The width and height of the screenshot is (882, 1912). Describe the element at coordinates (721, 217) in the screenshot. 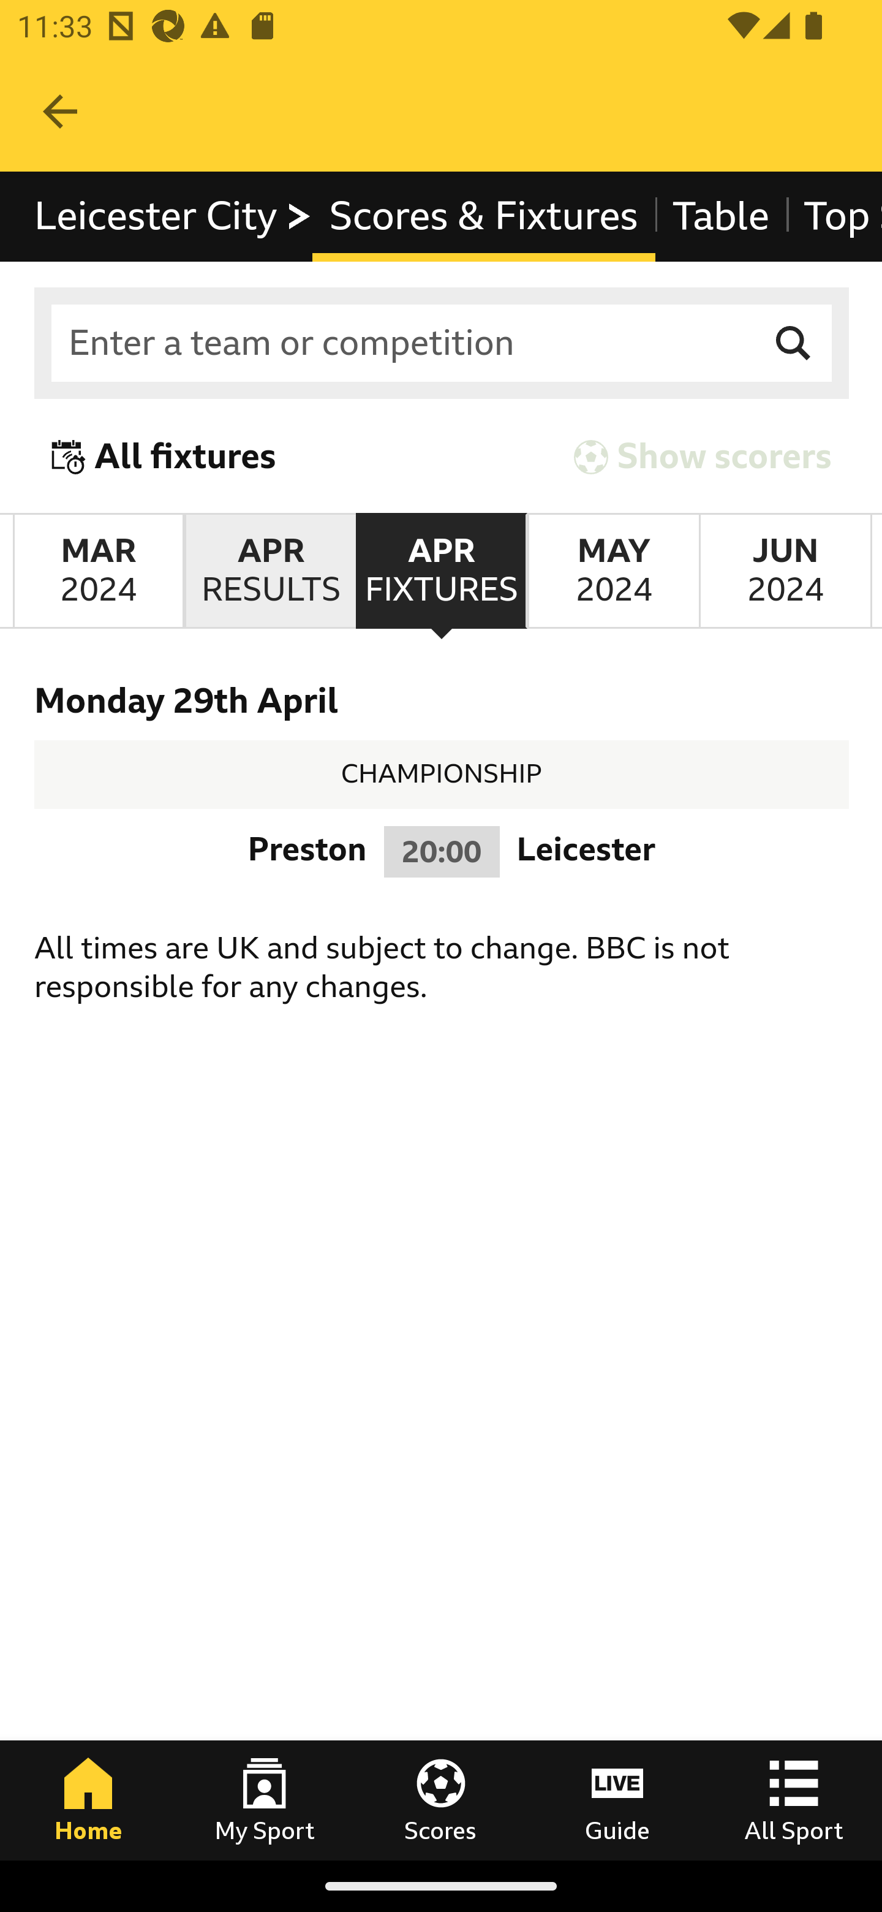

I see `Table` at that location.